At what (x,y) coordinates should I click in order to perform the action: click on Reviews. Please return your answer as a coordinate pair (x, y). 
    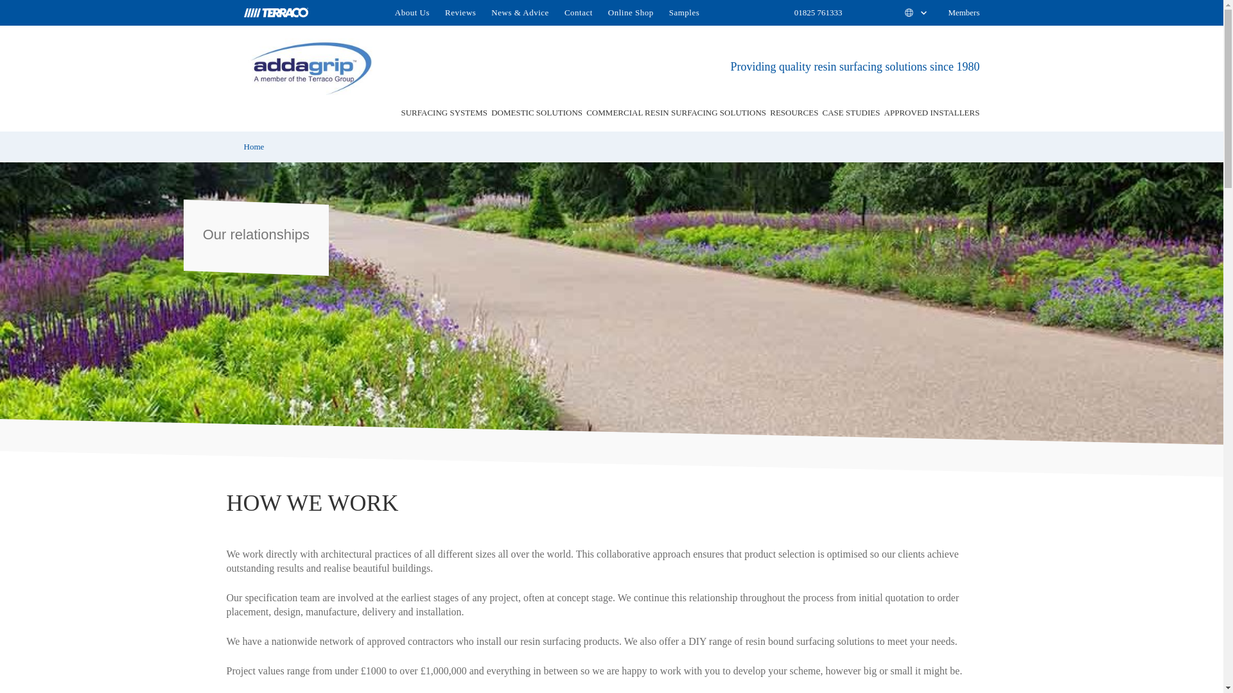
    Looking at the image, I should click on (460, 13).